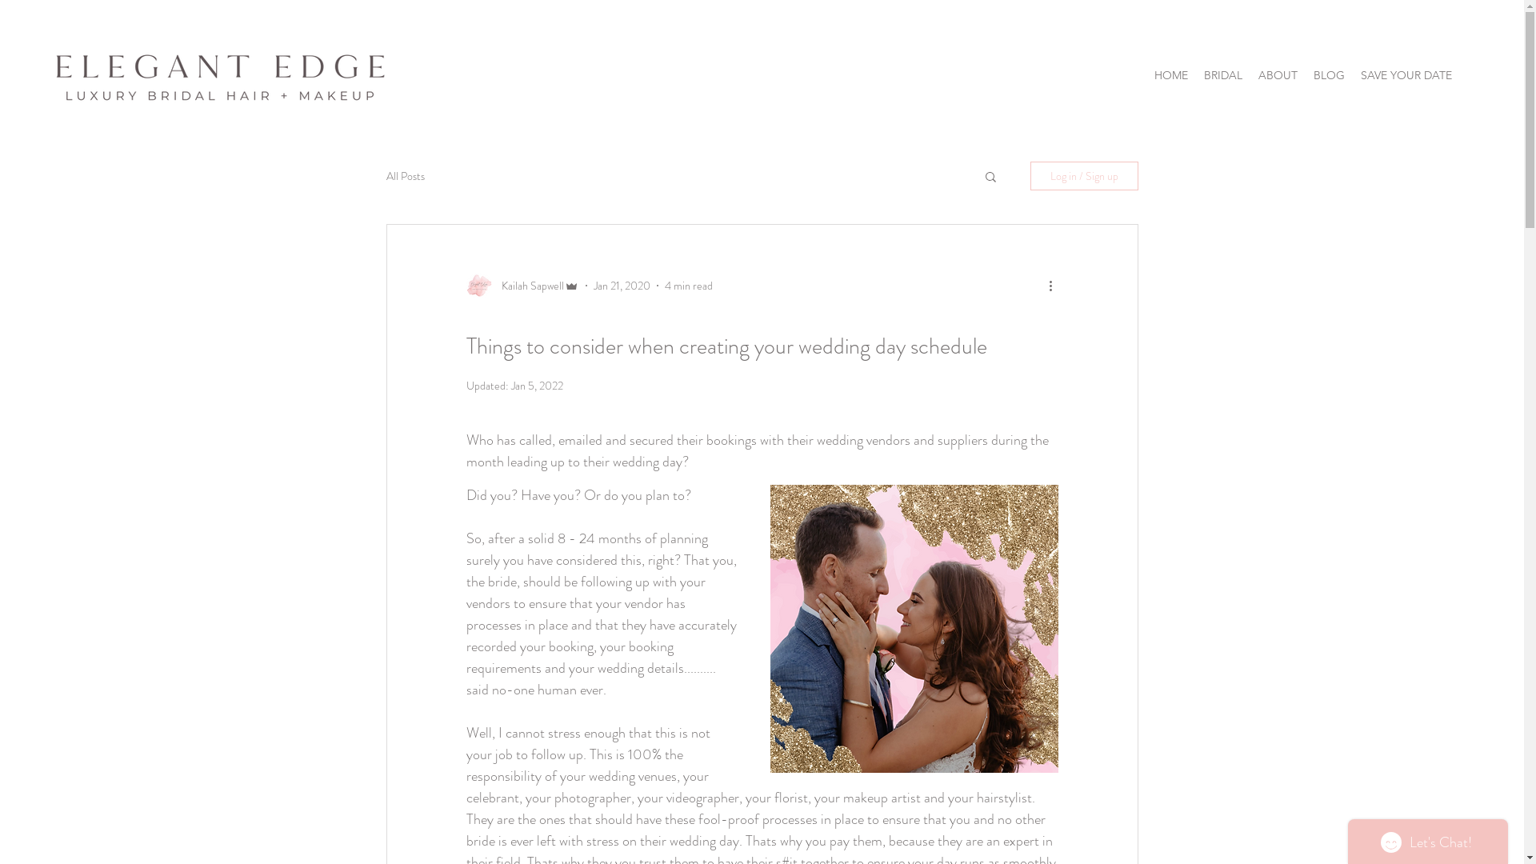  What do you see at coordinates (1085, 176) in the screenshot?
I see `Log in / Sign up` at bounding box center [1085, 176].